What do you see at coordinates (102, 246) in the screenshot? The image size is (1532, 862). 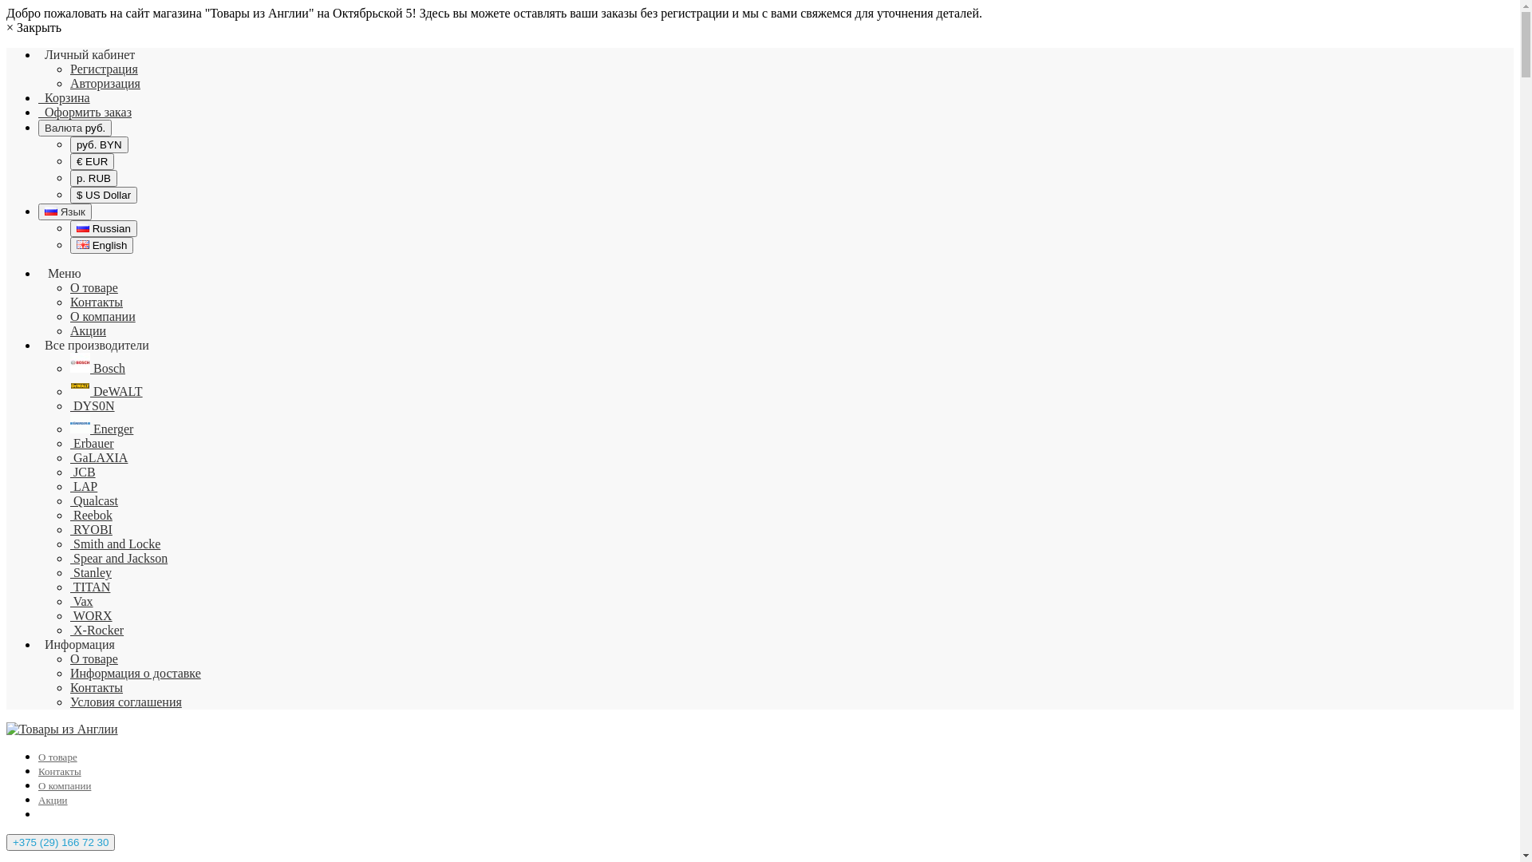 I see `English` at bounding box center [102, 246].